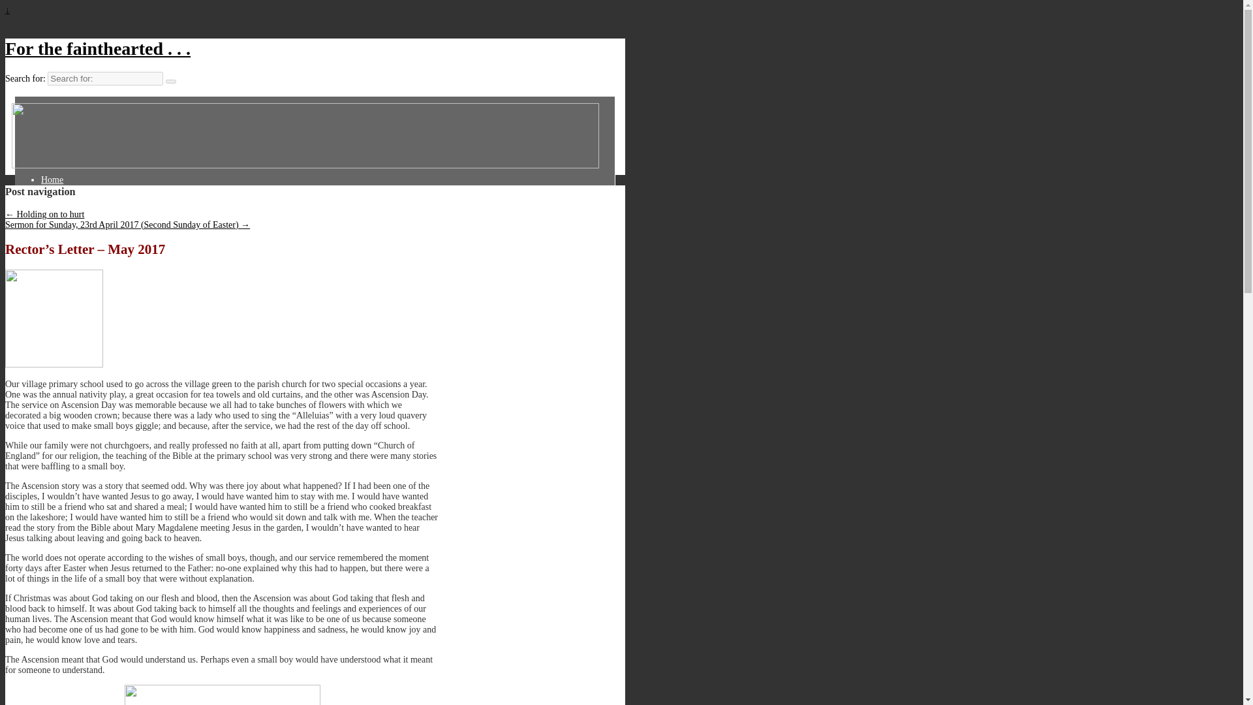 Image resolution: width=1253 pixels, height=705 pixels. I want to click on This blog . . ., so click(73, 211).